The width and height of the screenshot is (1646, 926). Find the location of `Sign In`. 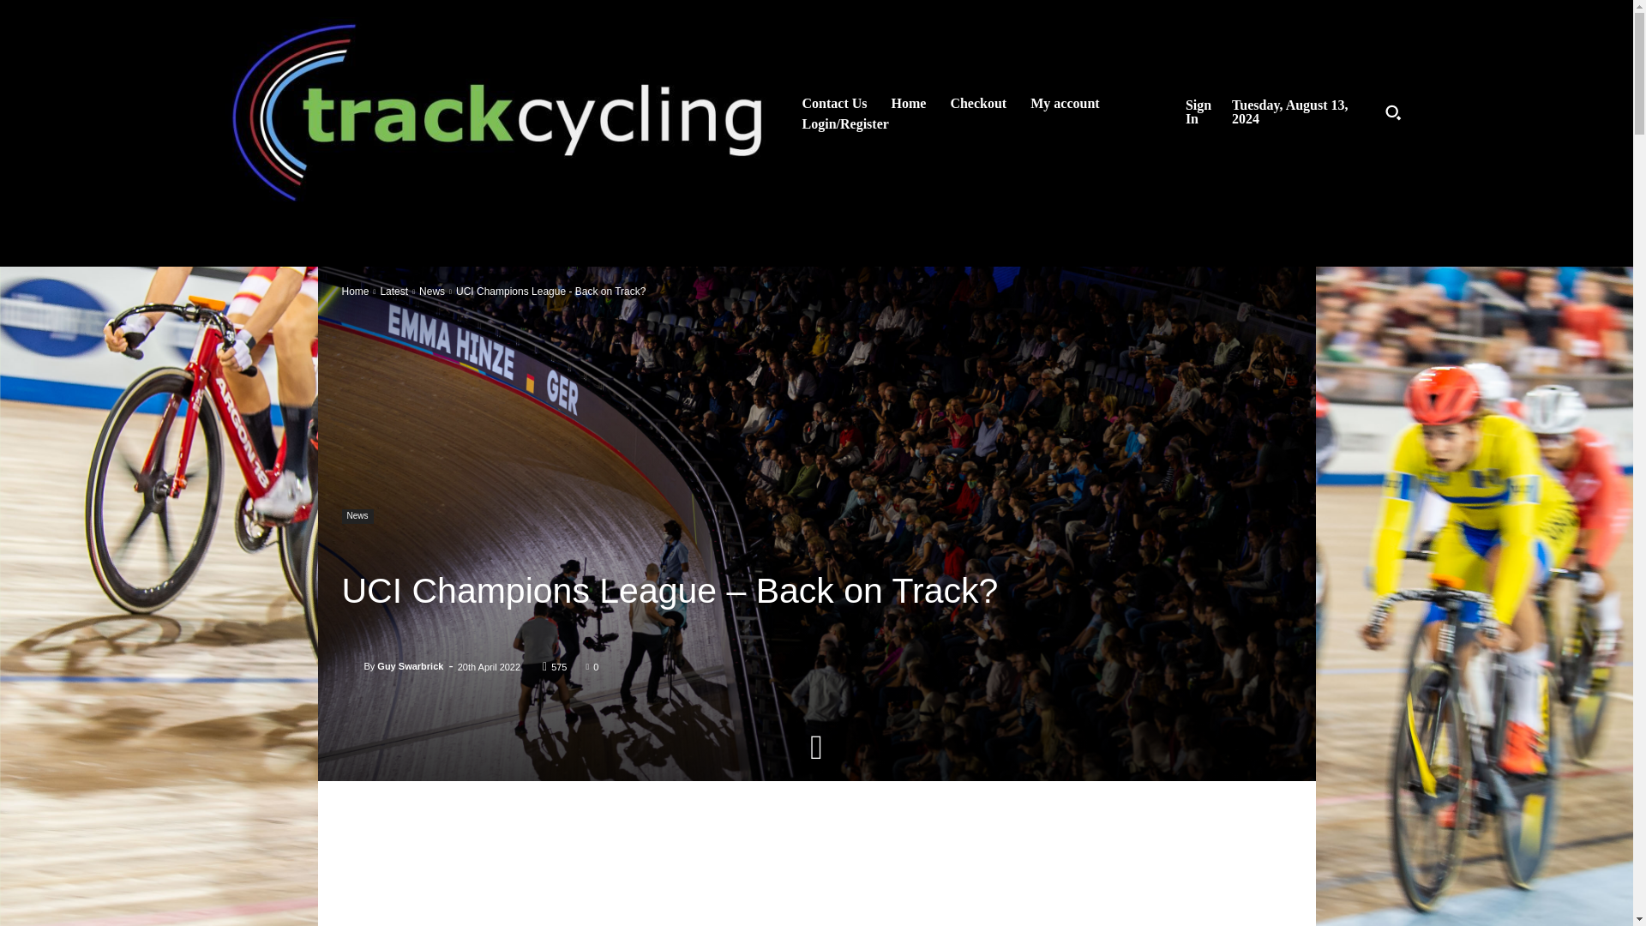

Sign In is located at coordinates (1204, 111).